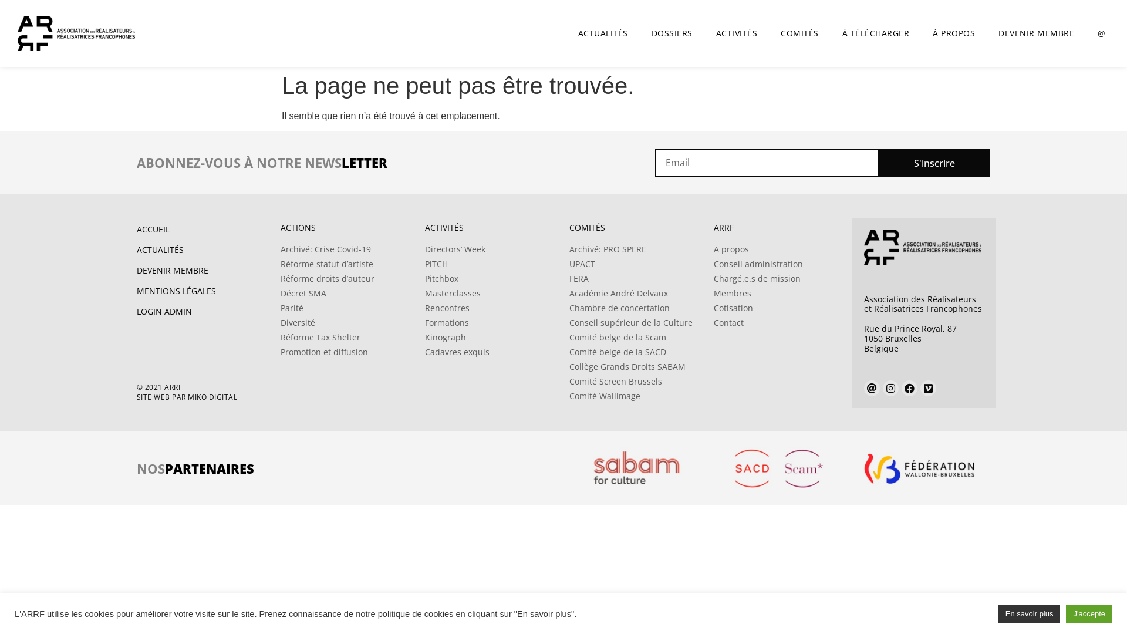 This screenshot has height=634, width=1127. What do you see at coordinates (203, 271) in the screenshot?
I see `DEVENIR MEMBRE` at bounding box center [203, 271].